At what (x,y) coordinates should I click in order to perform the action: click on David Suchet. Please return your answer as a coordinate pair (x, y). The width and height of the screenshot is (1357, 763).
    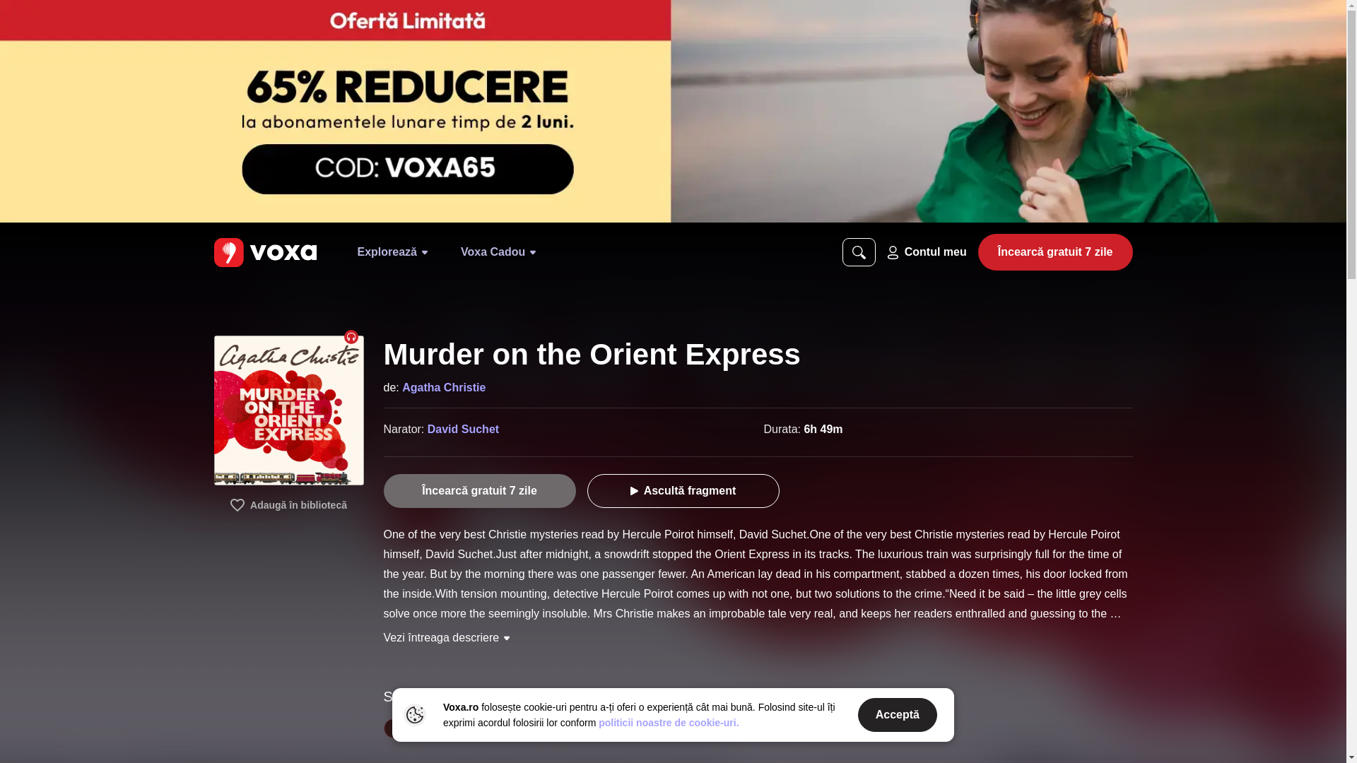
    Looking at the image, I should click on (463, 429).